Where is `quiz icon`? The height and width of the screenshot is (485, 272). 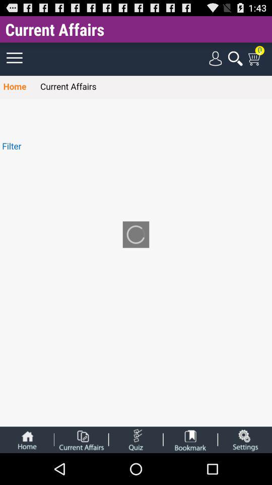 quiz icon is located at coordinates (136, 440).